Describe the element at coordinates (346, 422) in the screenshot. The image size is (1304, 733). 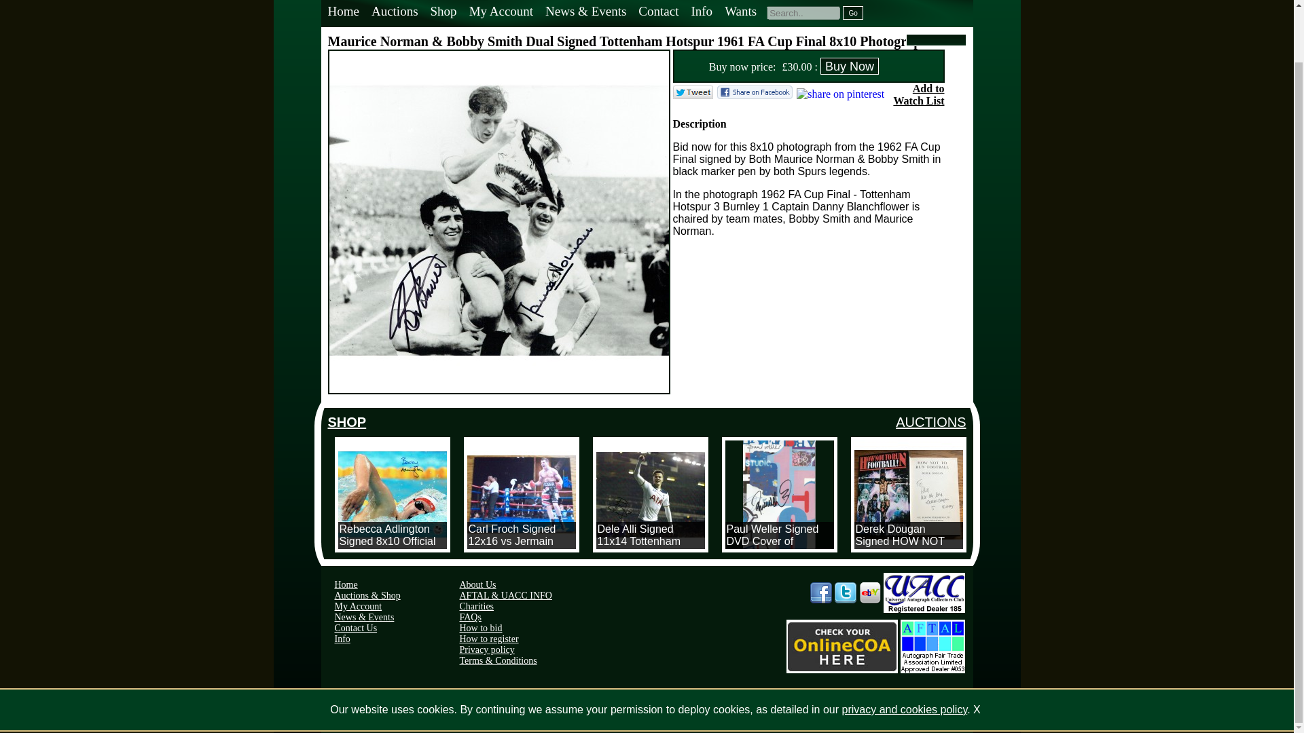
I see `SHOP` at that location.